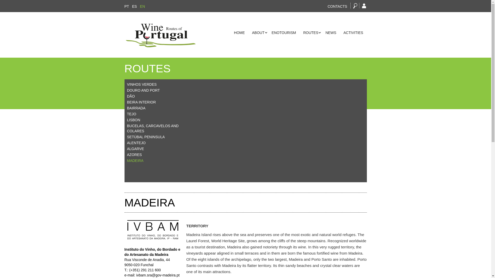 The image size is (495, 278). I want to click on BAIRRADA, so click(154, 108).